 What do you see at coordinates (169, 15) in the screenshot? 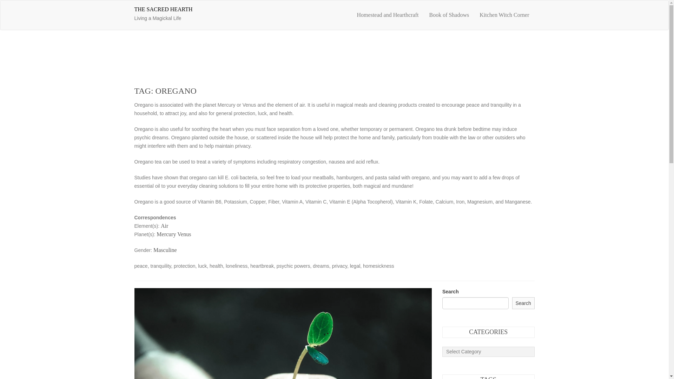
I see `Air` at bounding box center [169, 15].